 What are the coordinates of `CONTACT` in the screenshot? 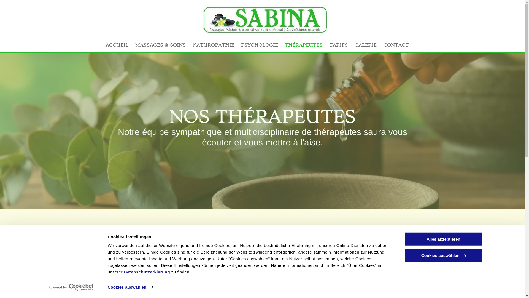 It's located at (396, 45).